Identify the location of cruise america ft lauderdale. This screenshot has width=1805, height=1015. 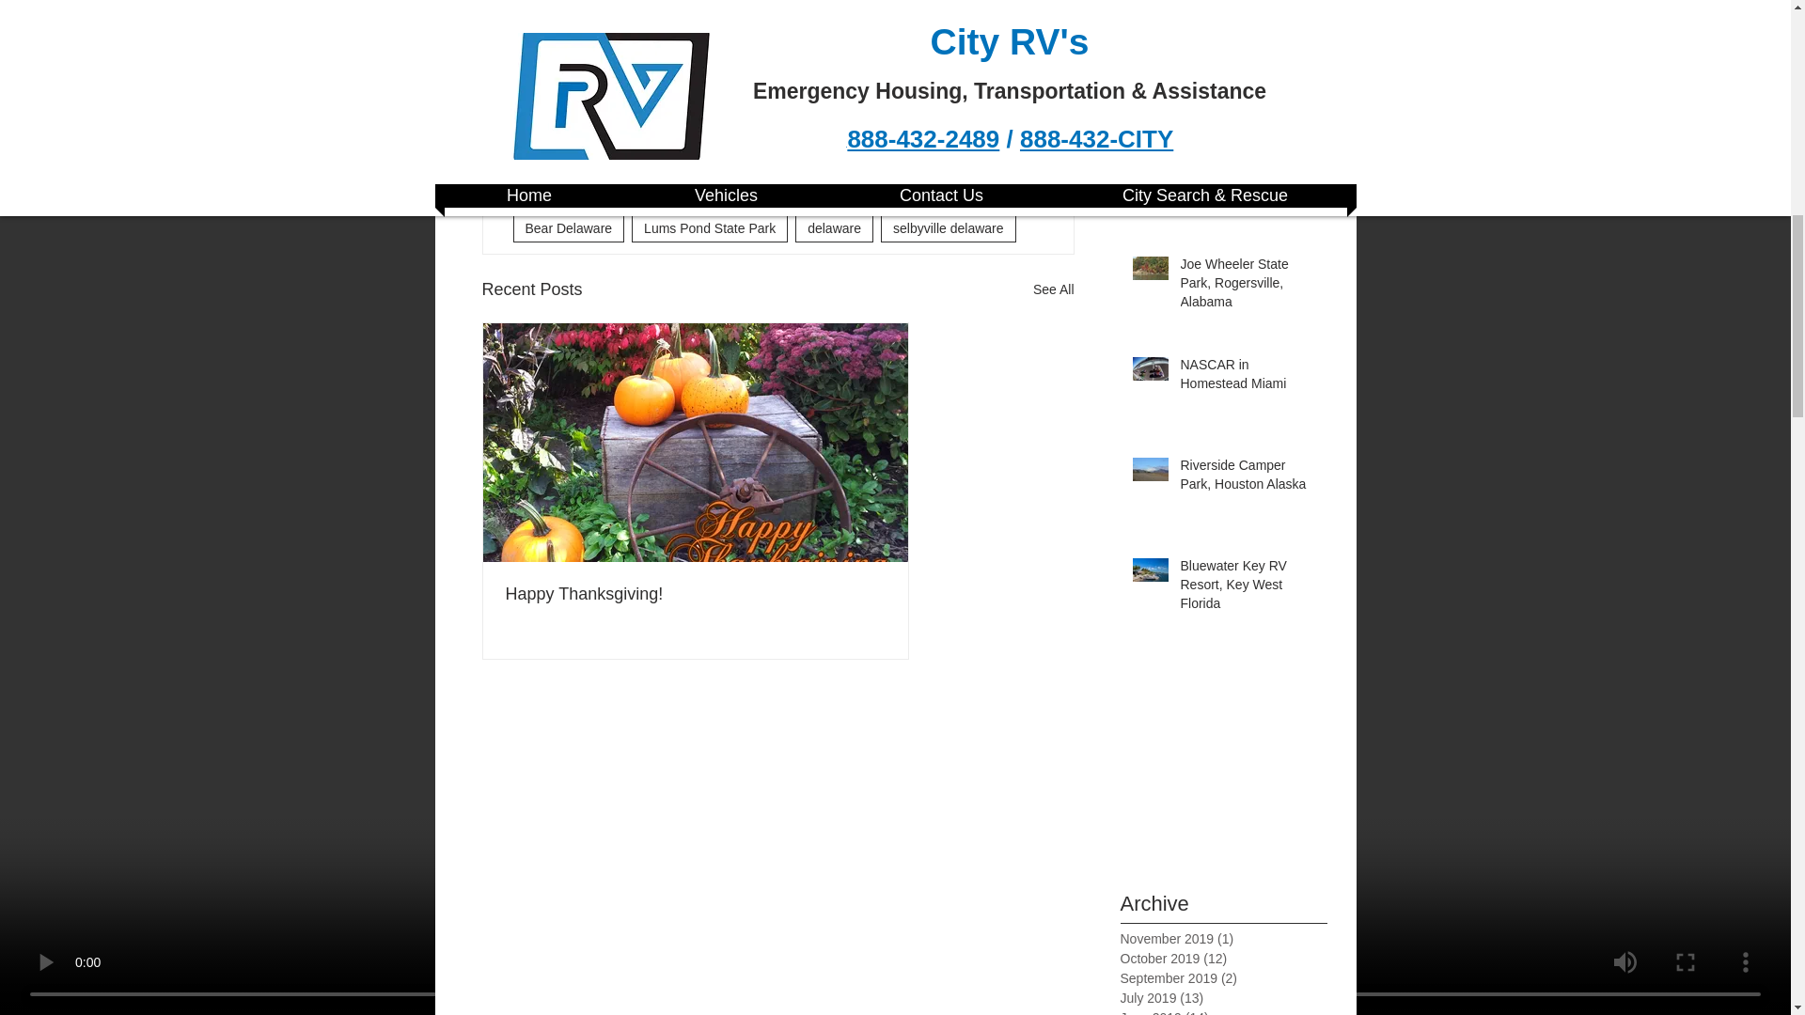
(702, 85).